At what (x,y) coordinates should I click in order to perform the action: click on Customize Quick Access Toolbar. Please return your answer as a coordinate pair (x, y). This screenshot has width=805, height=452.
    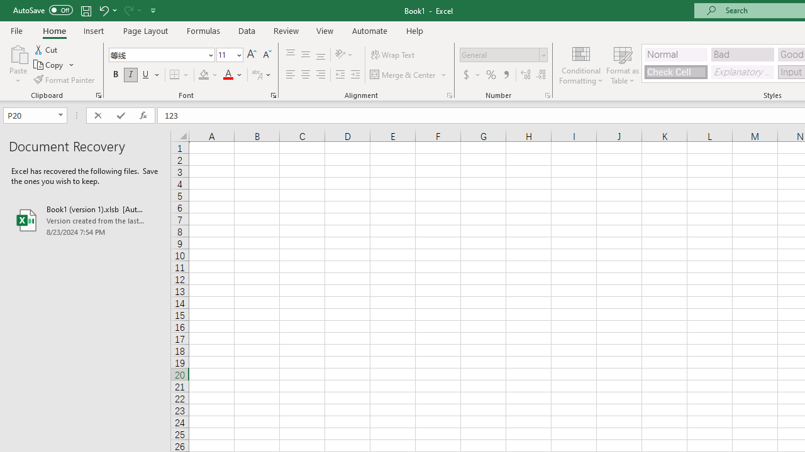
    Looking at the image, I should click on (153, 10).